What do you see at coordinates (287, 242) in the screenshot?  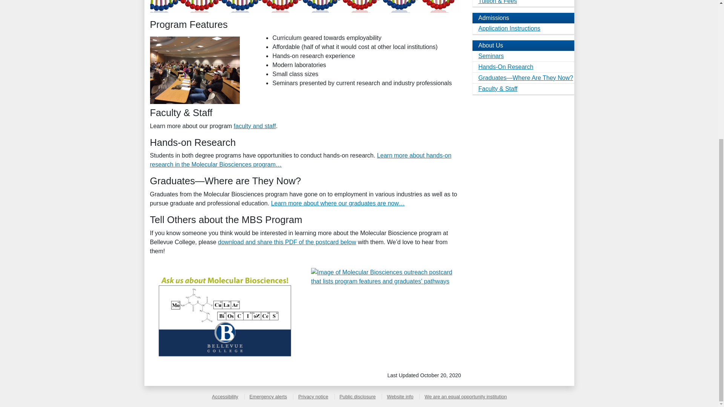 I see `download and share this PDF of the postcard below` at bounding box center [287, 242].